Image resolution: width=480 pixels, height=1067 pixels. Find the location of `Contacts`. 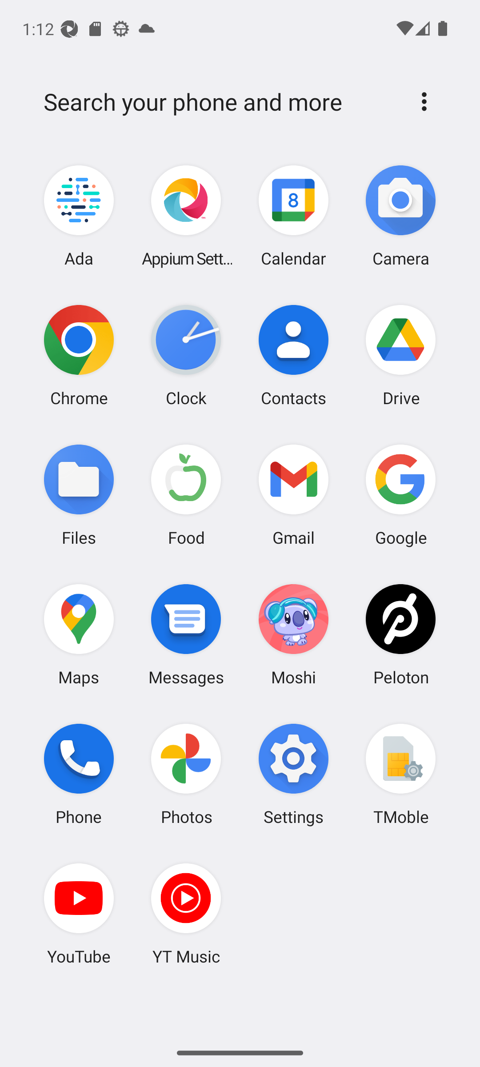

Contacts is located at coordinates (293, 355).